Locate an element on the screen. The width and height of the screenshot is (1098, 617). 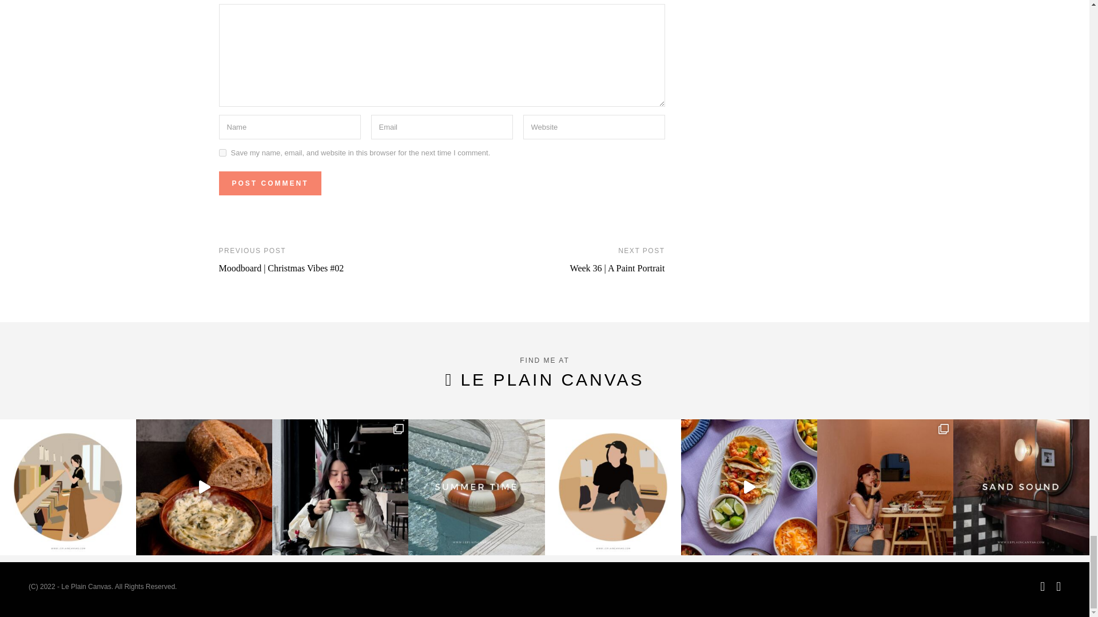
yes is located at coordinates (222, 153).